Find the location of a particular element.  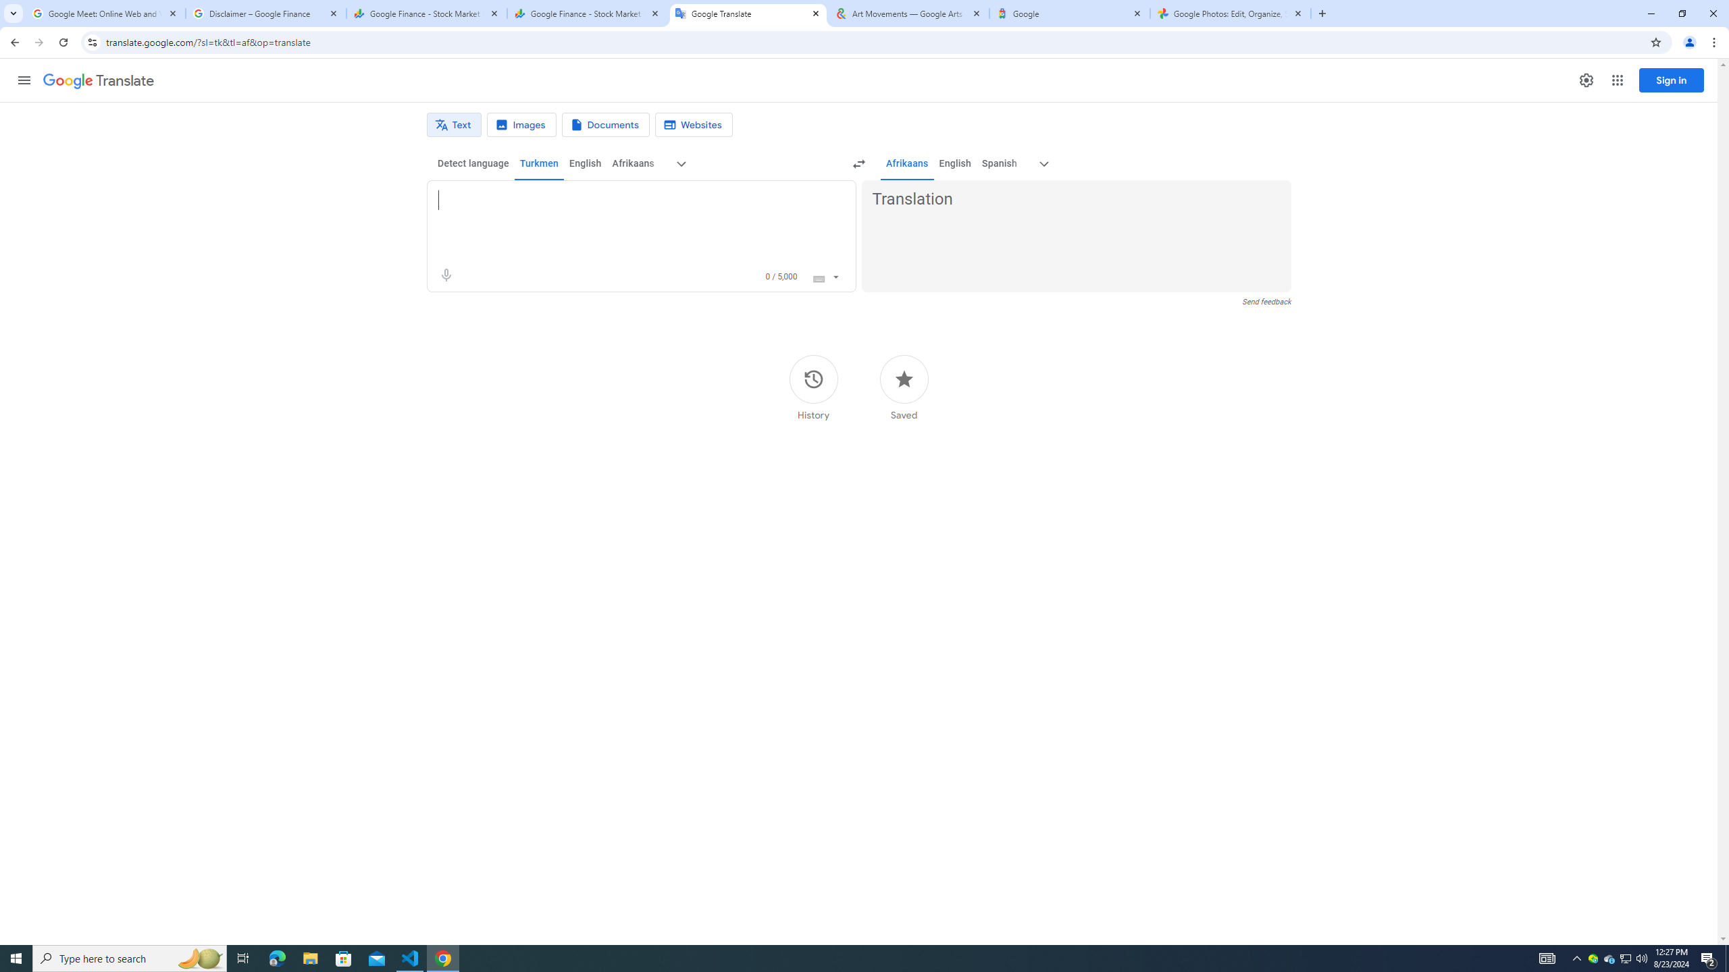

Google Translate is located at coordinates (748, 13).